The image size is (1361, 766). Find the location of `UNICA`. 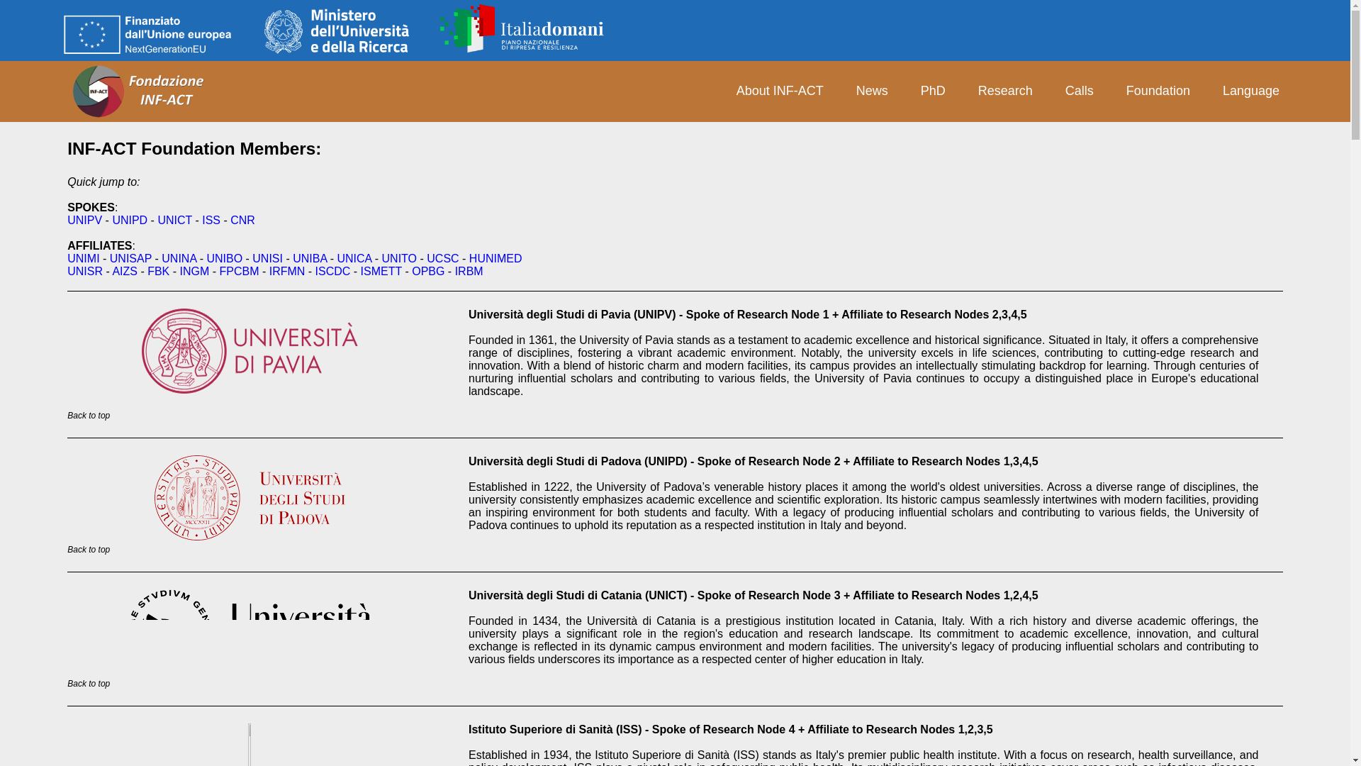

UNICA is located at coordinates (354, 258).